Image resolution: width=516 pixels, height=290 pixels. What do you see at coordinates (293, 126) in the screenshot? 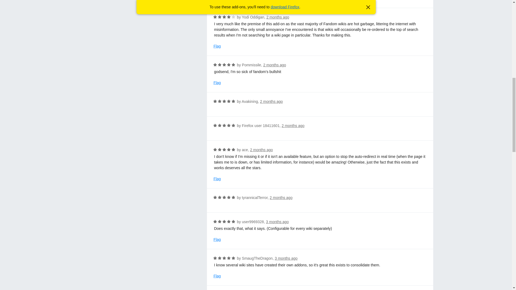
I see `2 months ago` at bounding box center [293, 126].